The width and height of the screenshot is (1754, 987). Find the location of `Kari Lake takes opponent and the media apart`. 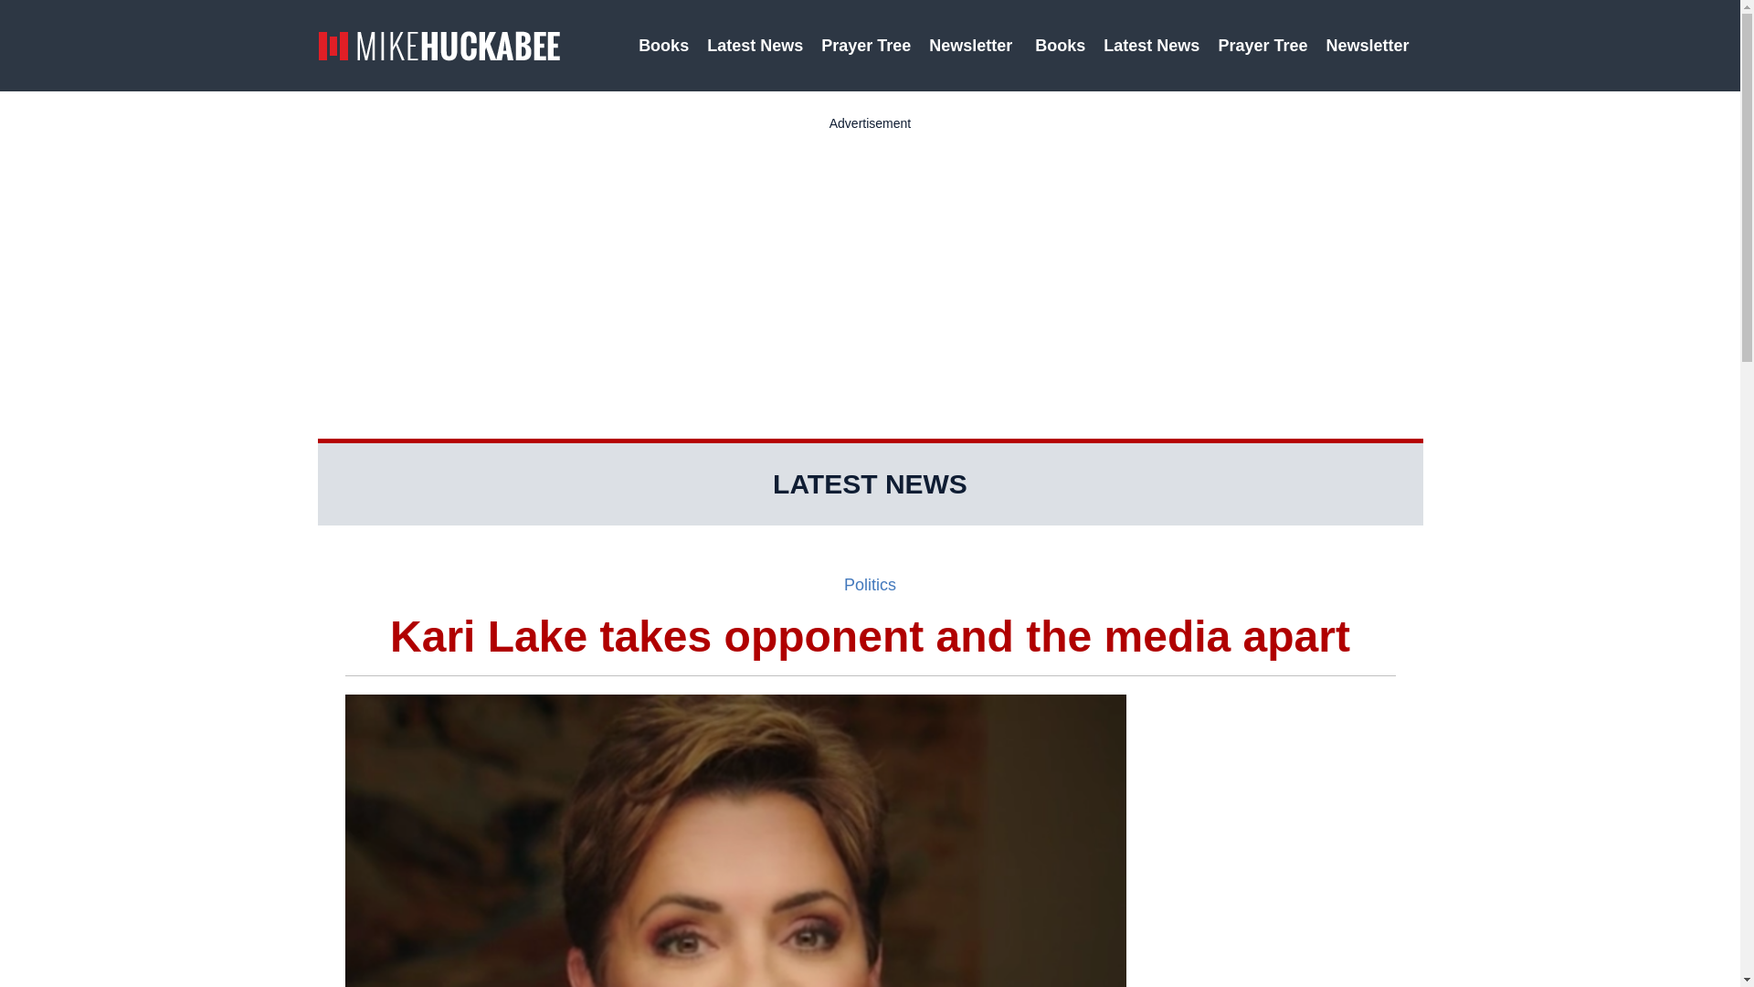

Kari Lake takes opponent and the media apart is located at coordinates (871, 636).